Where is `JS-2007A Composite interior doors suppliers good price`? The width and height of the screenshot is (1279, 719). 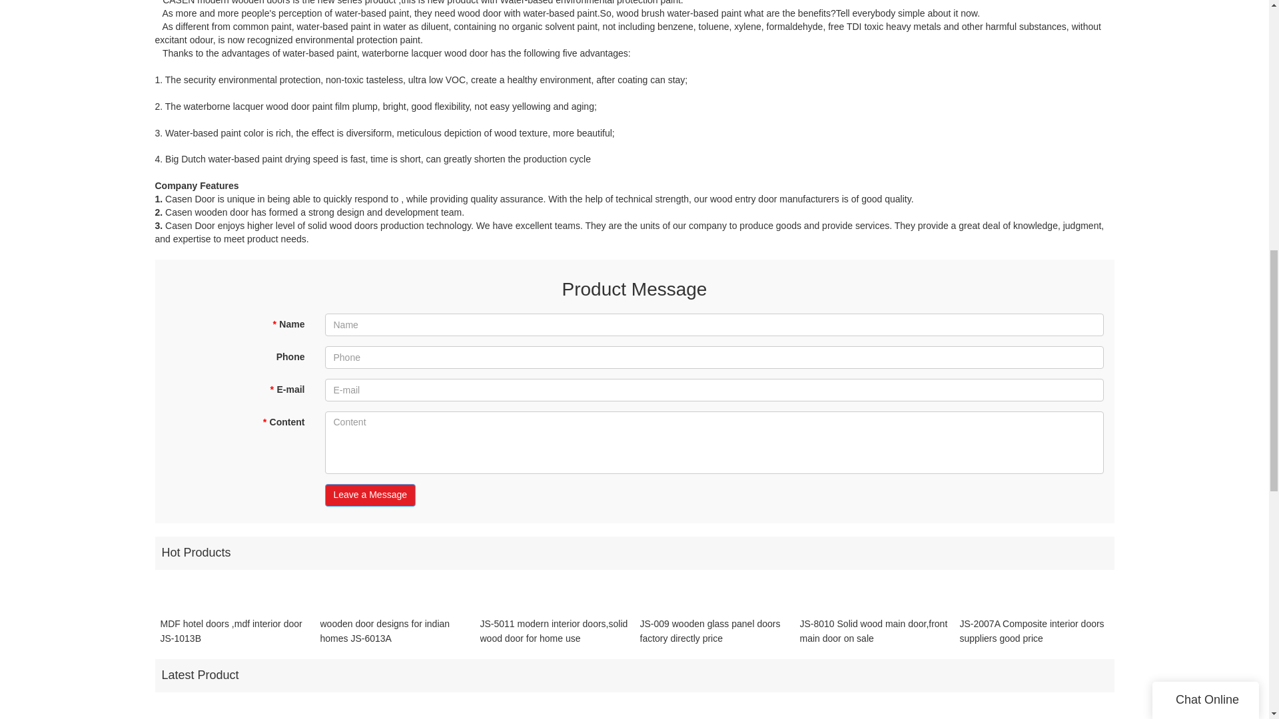
JS-2007A Composite interior doors suppliers good price is located at coordinates (1034, 630).